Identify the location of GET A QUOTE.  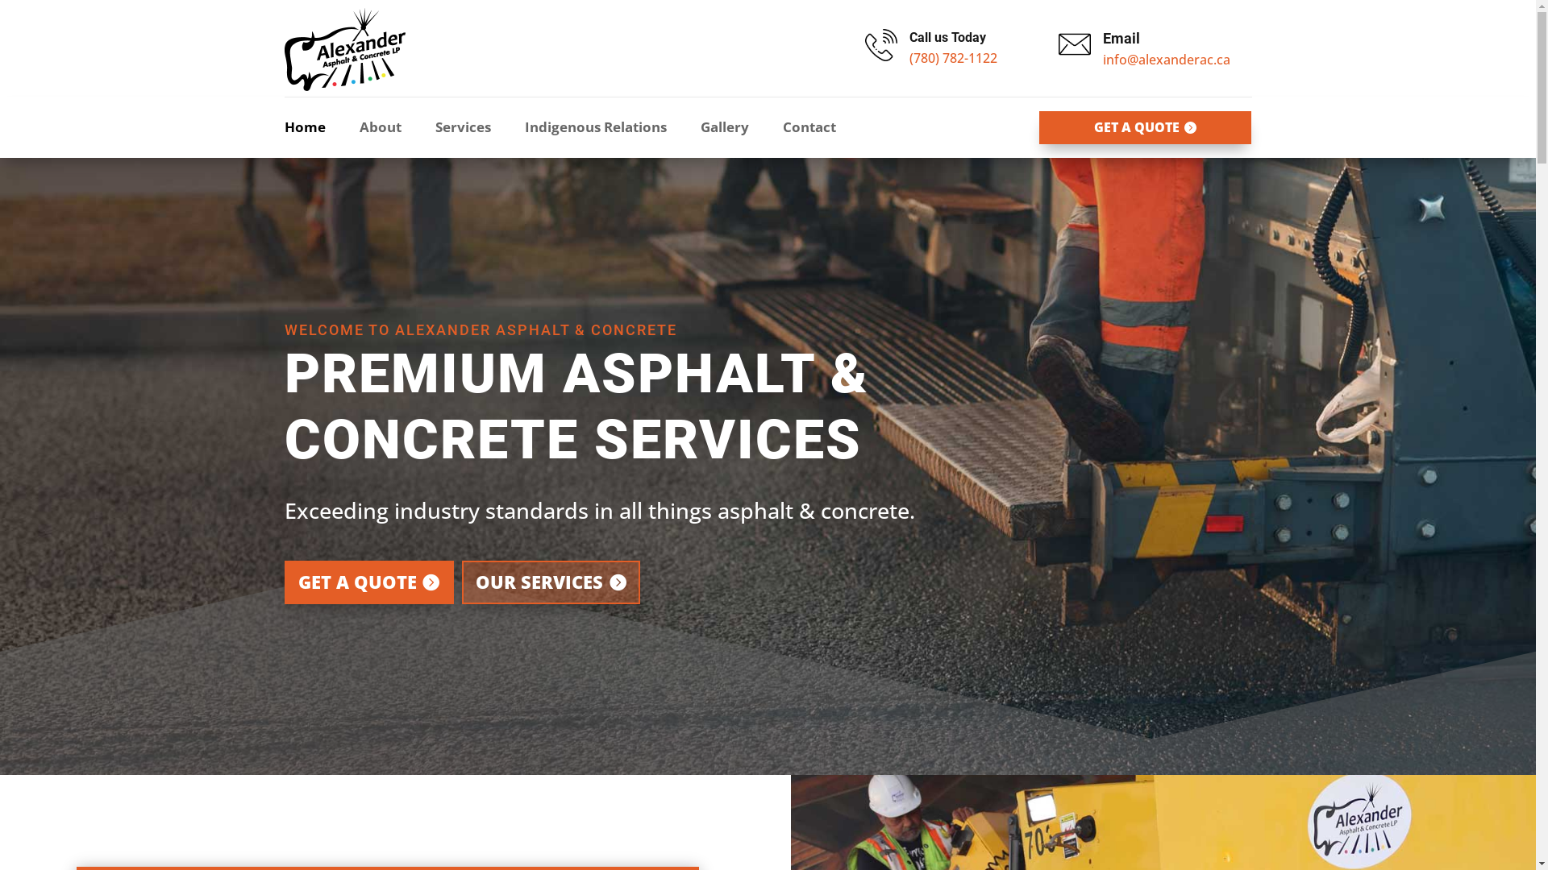
(368, 583).